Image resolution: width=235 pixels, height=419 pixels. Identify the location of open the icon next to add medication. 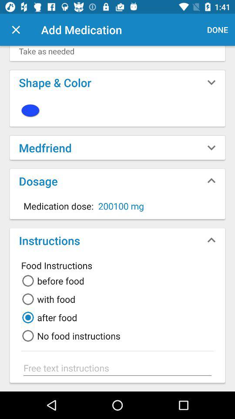
(16, 30).